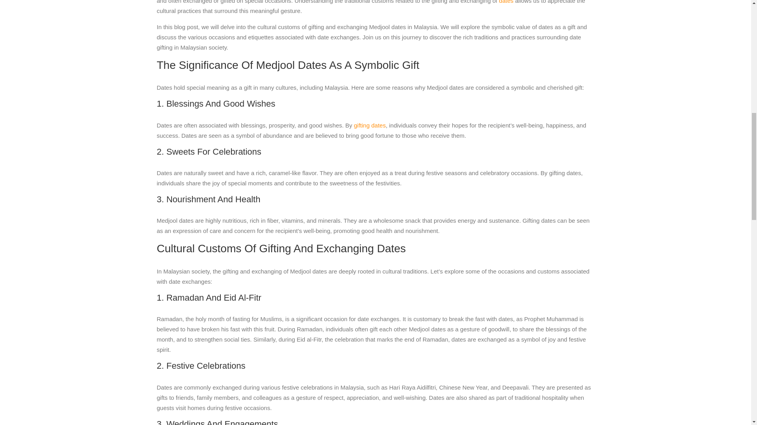  Describe the element at coordinates (370, 125) in the screenshot. I see `gifting dates` at that location.